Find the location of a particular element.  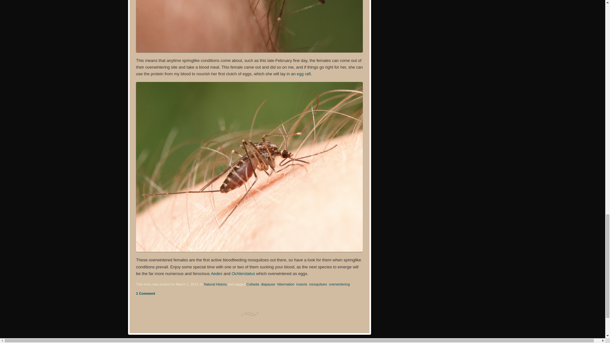

Culiseta is located at coordinates (253, 284).